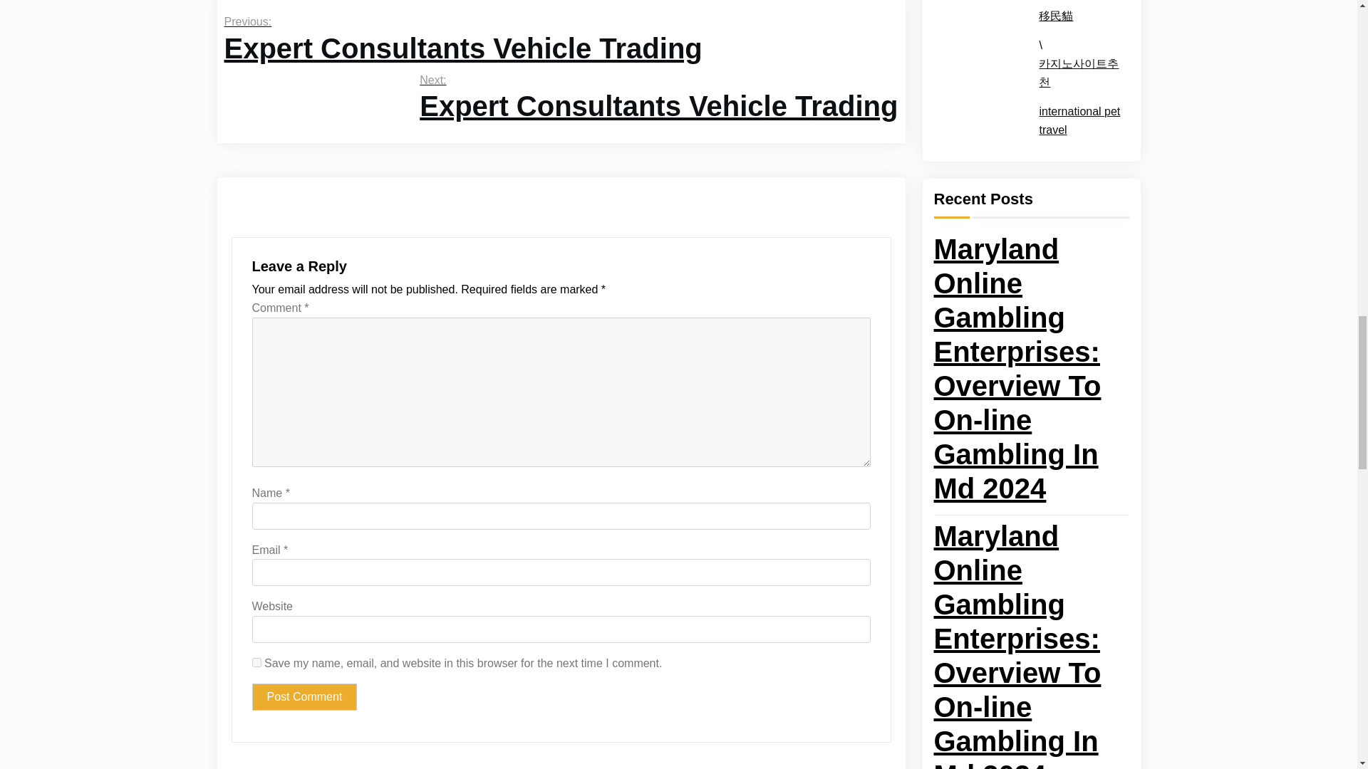 This screenshot has width=1368, height=769. I want to click on Post Comment, so click(304, 696).